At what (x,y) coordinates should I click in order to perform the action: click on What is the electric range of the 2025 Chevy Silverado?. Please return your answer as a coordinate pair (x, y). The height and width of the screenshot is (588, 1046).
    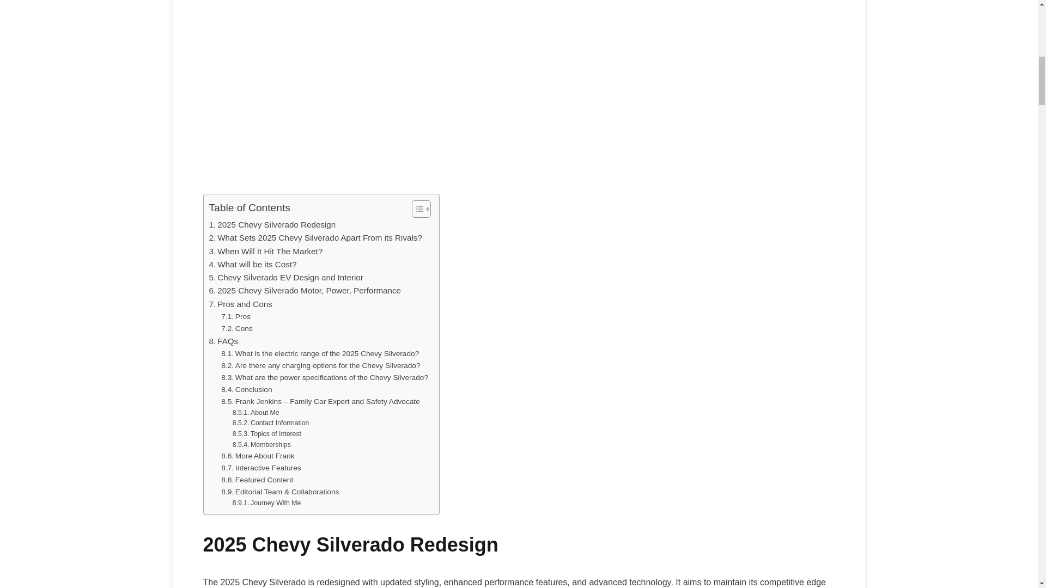
    Looking at the image, I should click on (320, 354).